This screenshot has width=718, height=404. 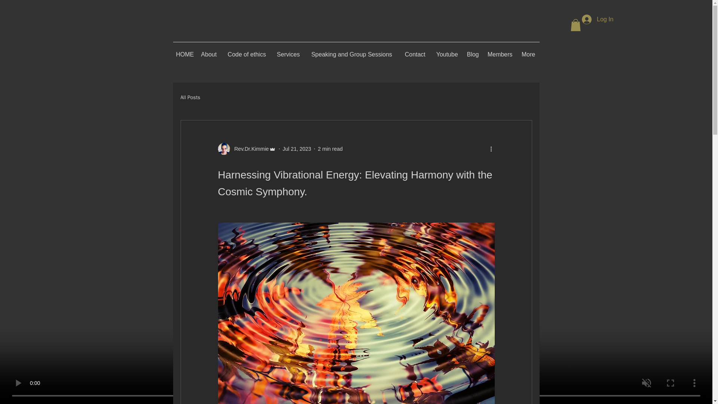 I want to click on Jul 21, 2023, so click(x=297, y=149).